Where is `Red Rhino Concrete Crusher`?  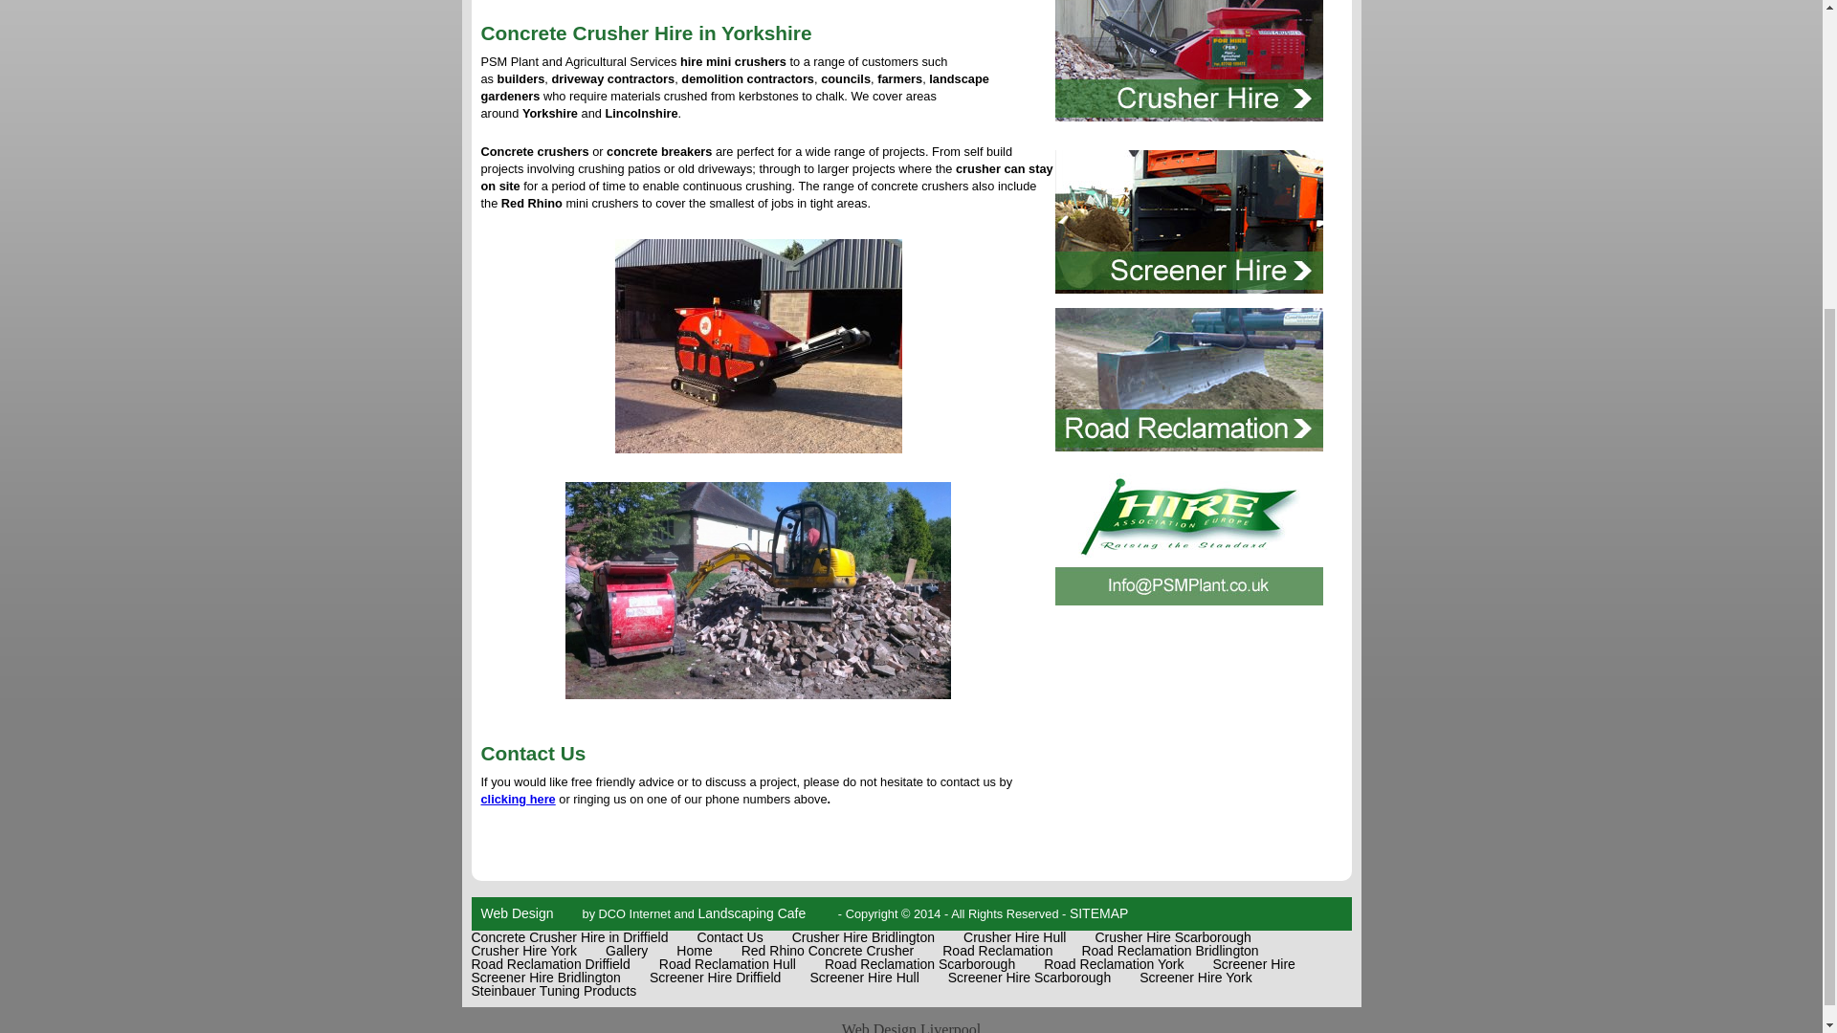 Red Rhino Concrete Crusher is located at coordinates (829, 951).